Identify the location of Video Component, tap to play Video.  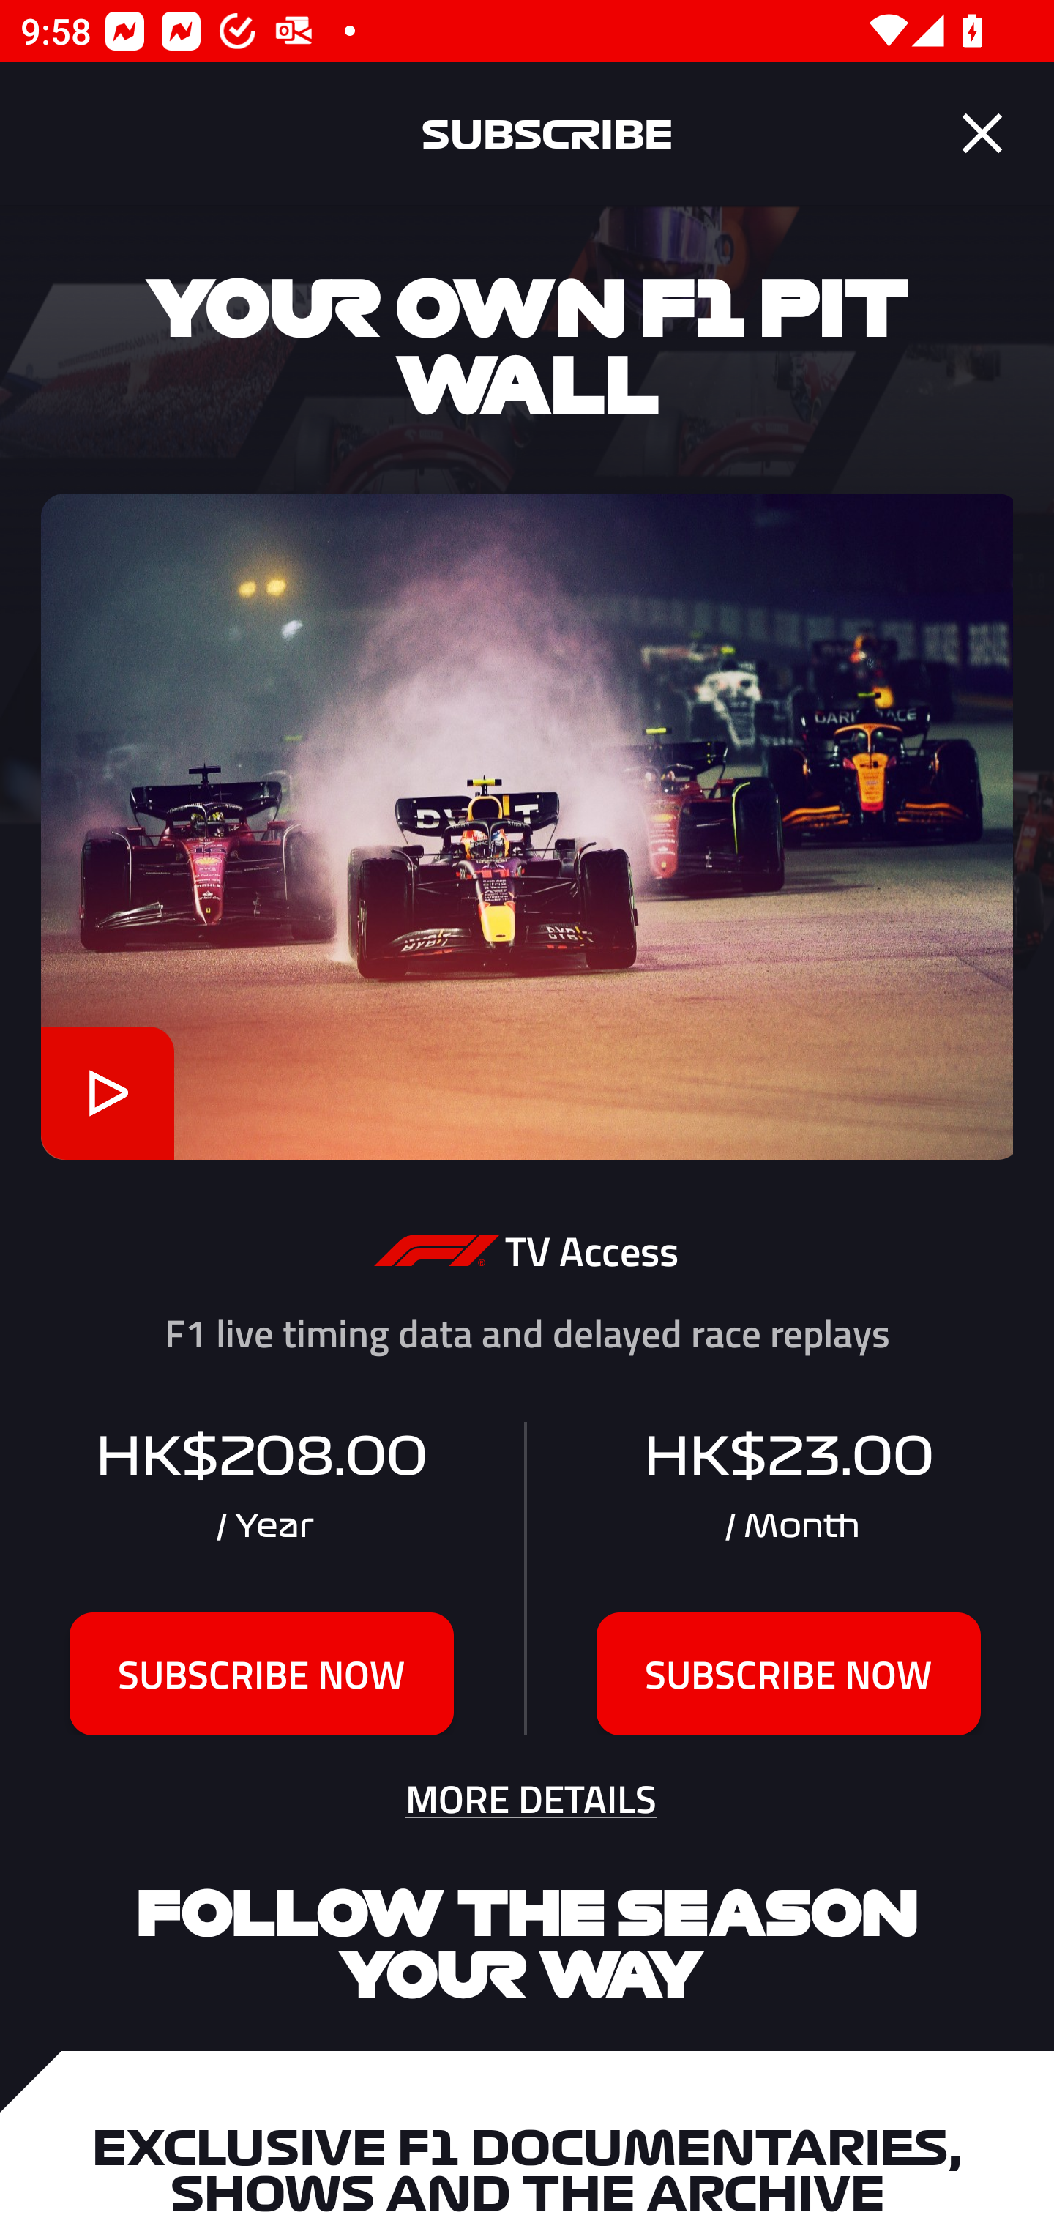
(107, 1092).